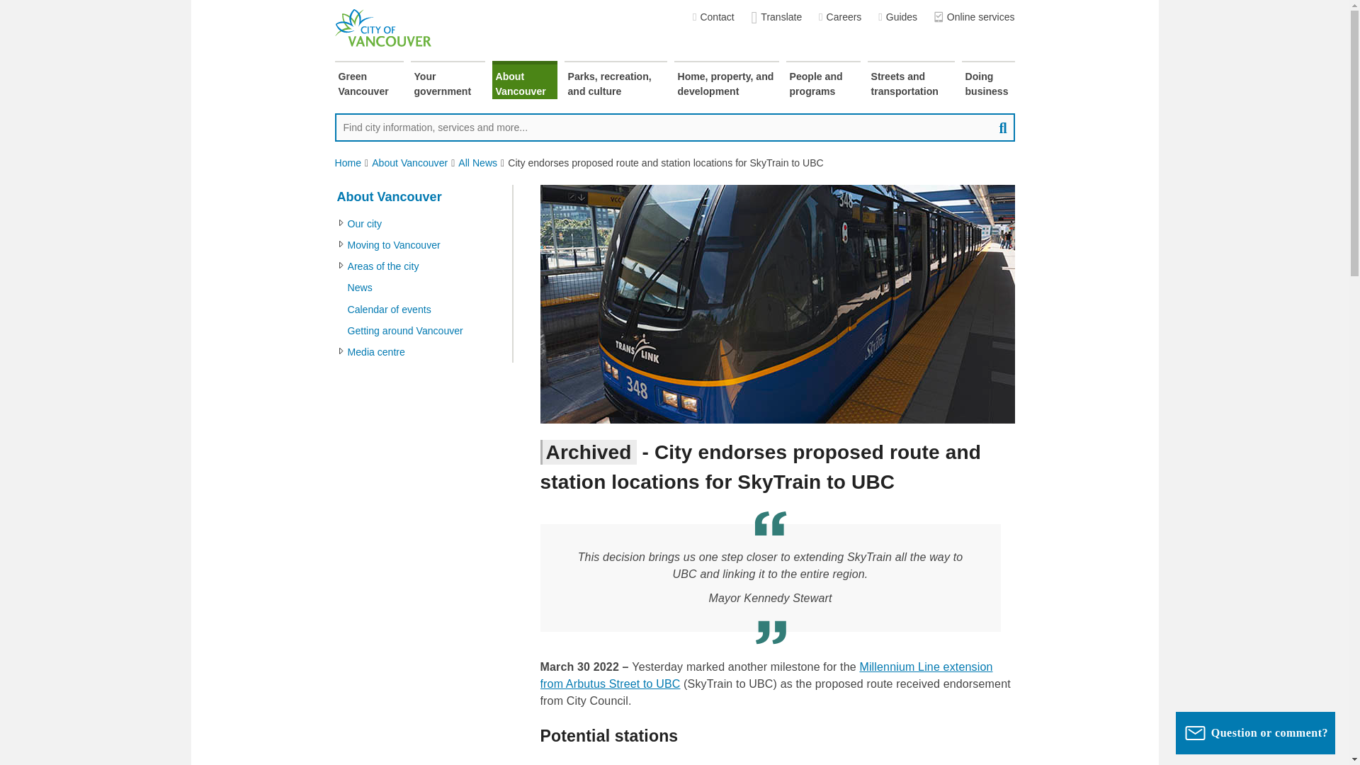  I want to click on About Vancouver, so click(523, 80).